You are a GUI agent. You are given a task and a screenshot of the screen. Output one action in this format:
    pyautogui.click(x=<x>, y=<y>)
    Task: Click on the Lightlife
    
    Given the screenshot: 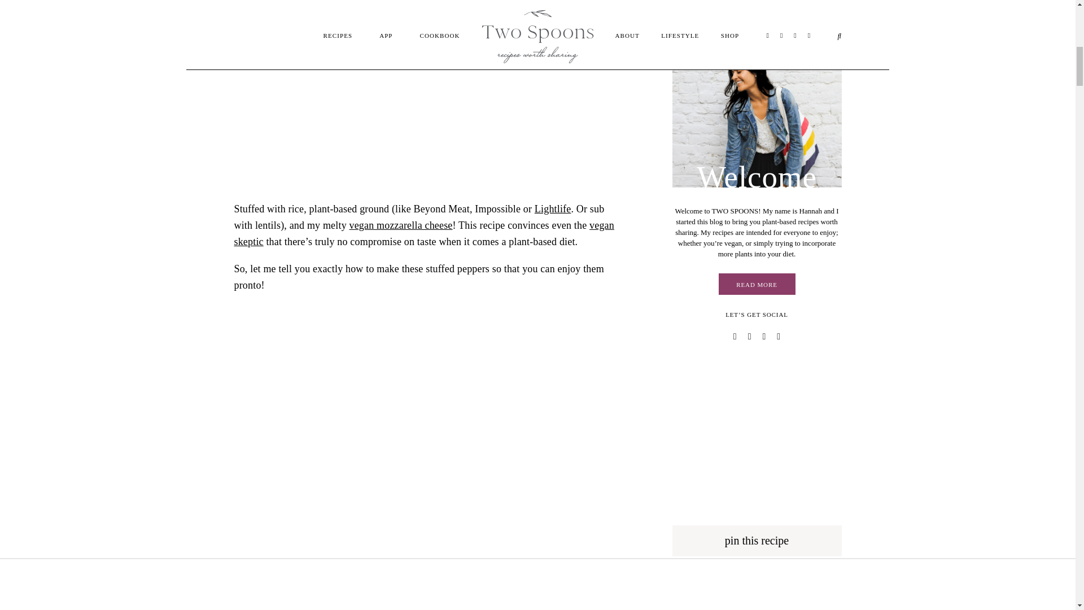 What is the action you would take?
    pyautogui.click(x=552, y=209)
    